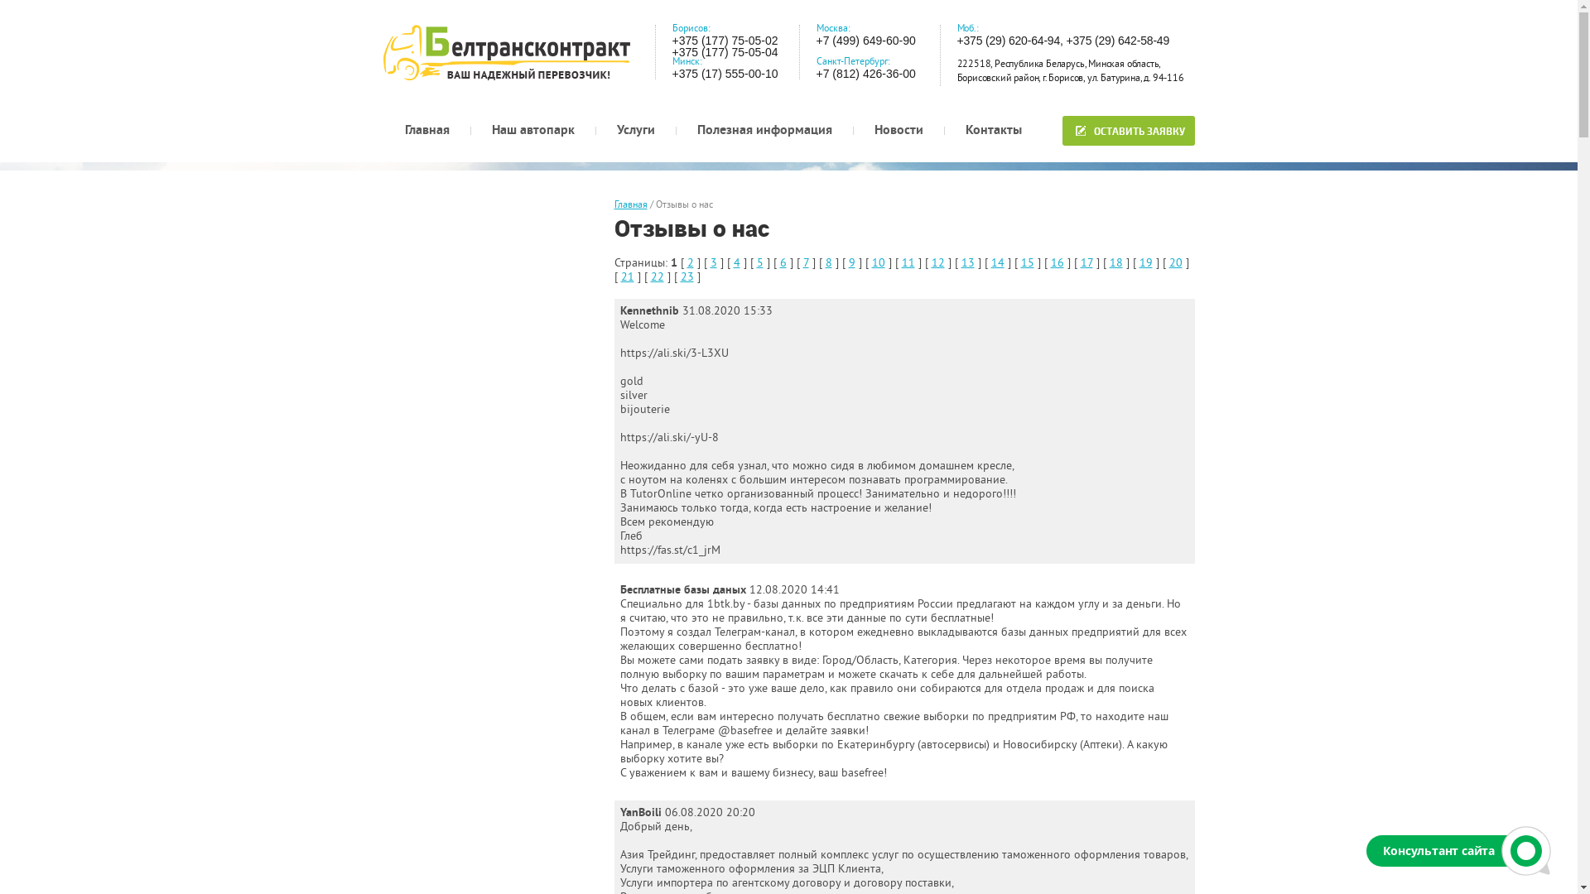 This screenshot has width=1590, height=894. Describe the element at coordinates (687, 278) in the screenshot. I see `23` at that location.